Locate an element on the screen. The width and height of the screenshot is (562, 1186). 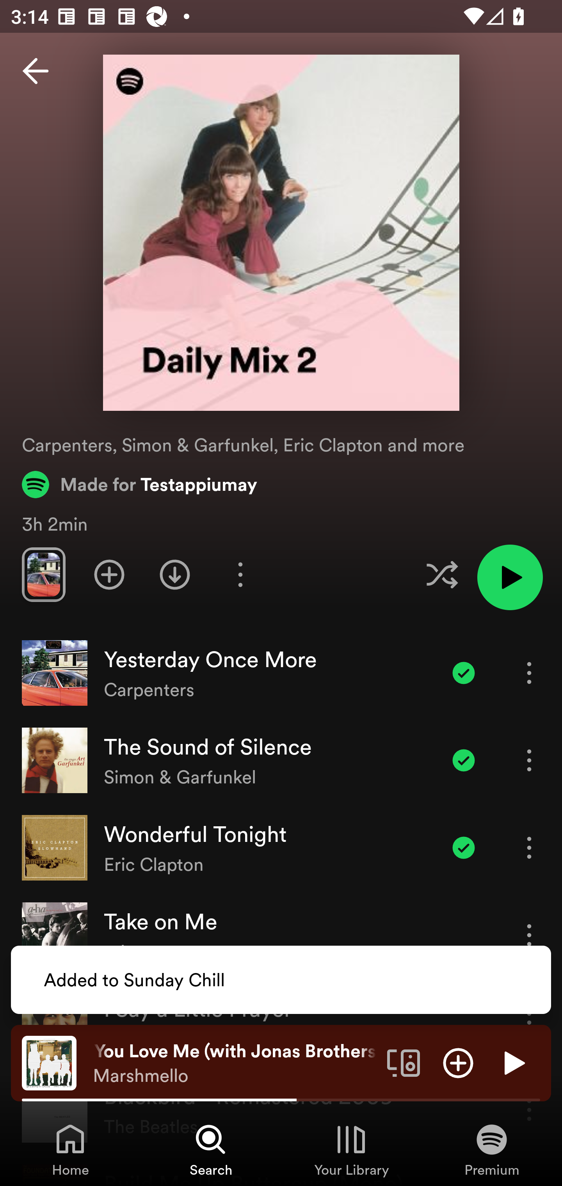
More options for song Yesterday Once More is located at coordinates (529, 673).